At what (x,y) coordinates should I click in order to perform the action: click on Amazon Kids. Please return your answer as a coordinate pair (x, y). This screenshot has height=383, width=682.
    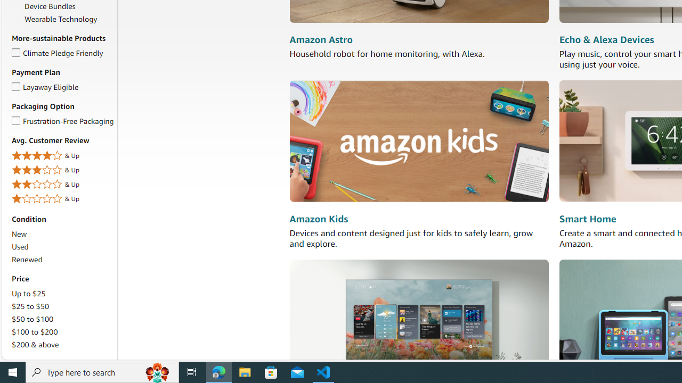
    Looking at the image, I should click on (319, 219).